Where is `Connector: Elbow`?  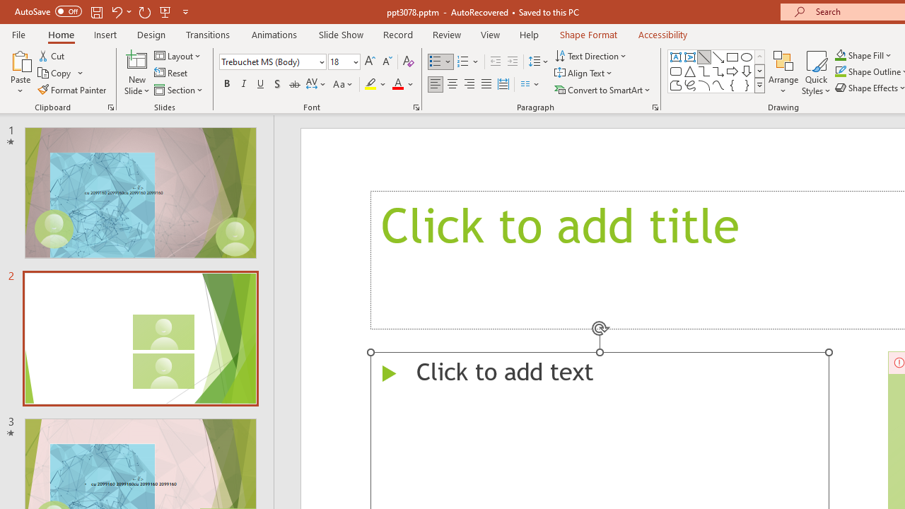
Connector: Elbow is located at coordinates (704, 71).